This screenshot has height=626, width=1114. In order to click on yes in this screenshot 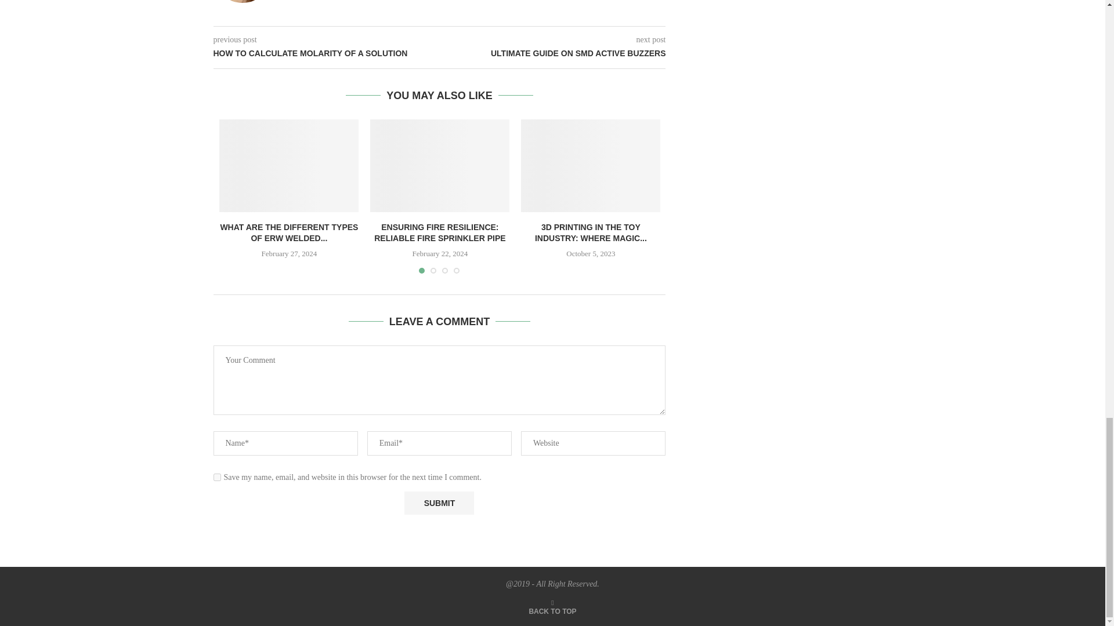, I will do `click(217, 477)`.